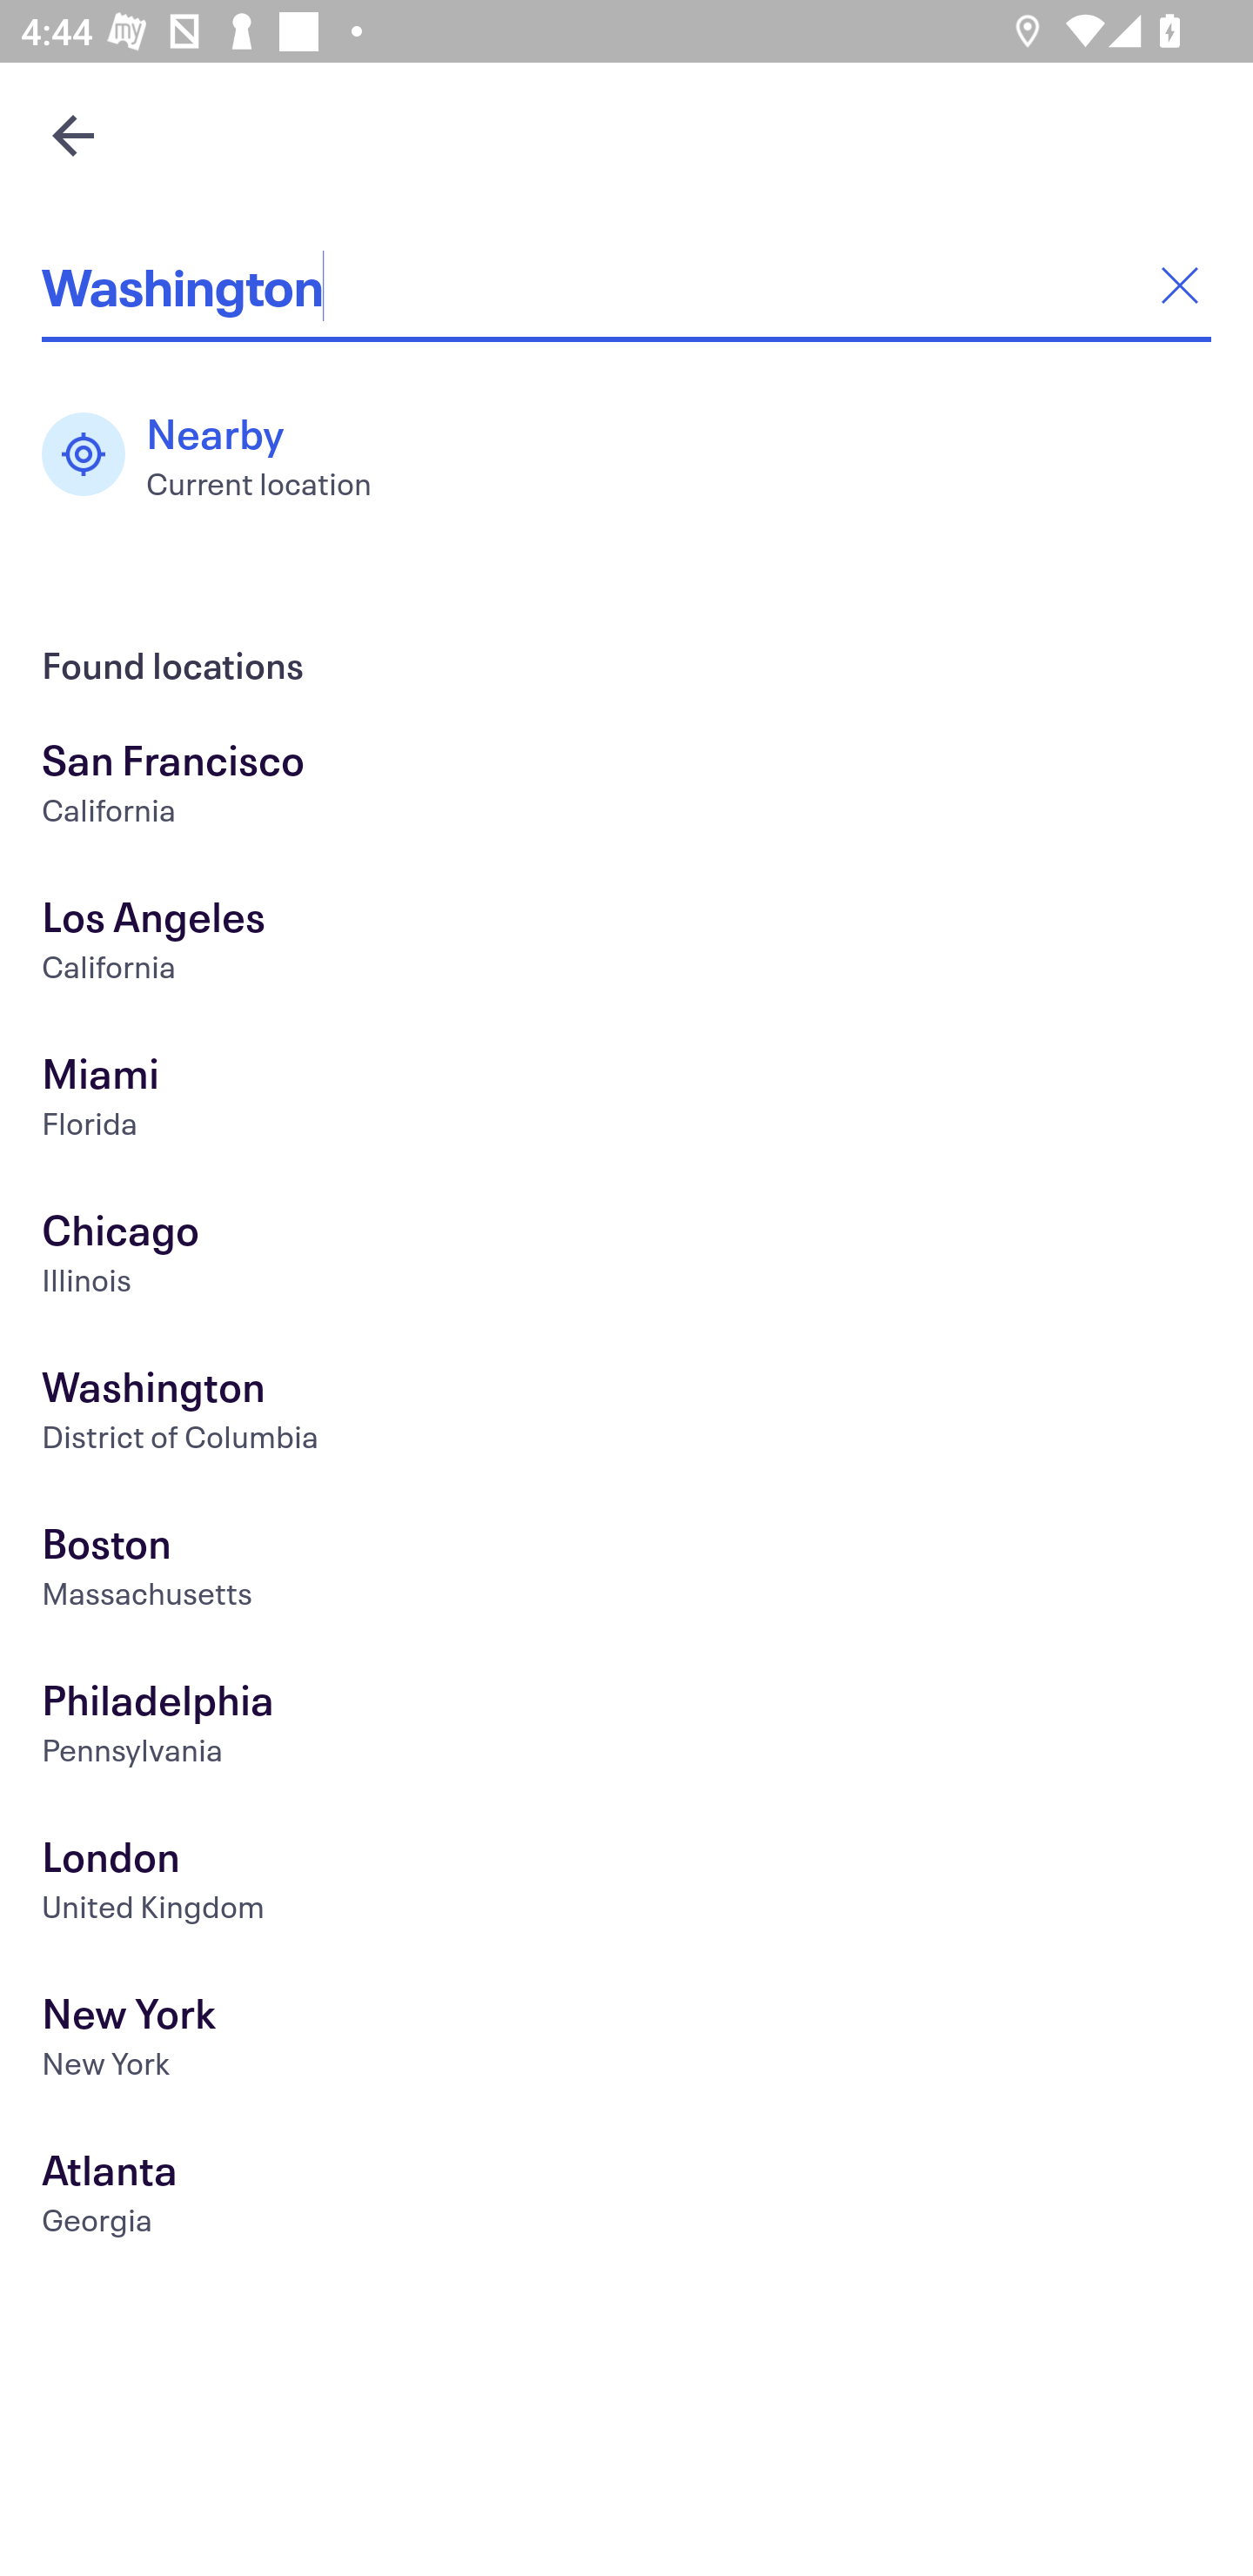 This screenshot has height=2576, width=1253. I want to click on San Francisco California, so click(626, 788).